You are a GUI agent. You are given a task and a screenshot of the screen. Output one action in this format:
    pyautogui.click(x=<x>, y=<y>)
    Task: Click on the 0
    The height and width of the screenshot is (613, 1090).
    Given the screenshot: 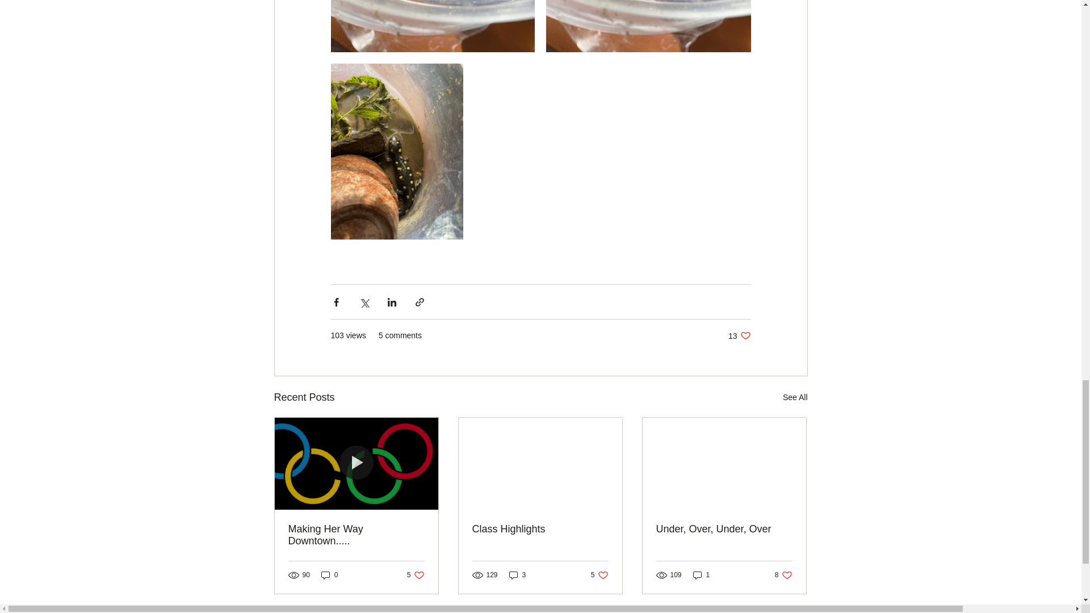 What is the action you would take?
    pyautogui.click(x=329, y=575)
    